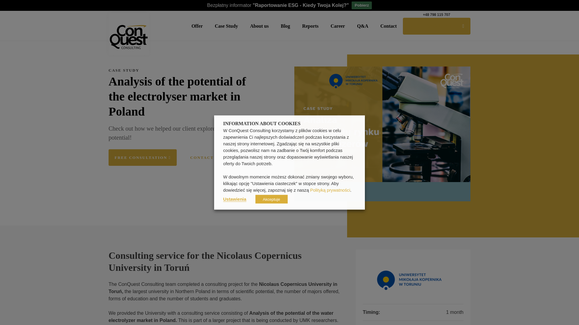 The width and height of the screenshot is (579, 325). Describe the element at coordinates (226, 26) in the screenshot. I see `Case Study` at that location.